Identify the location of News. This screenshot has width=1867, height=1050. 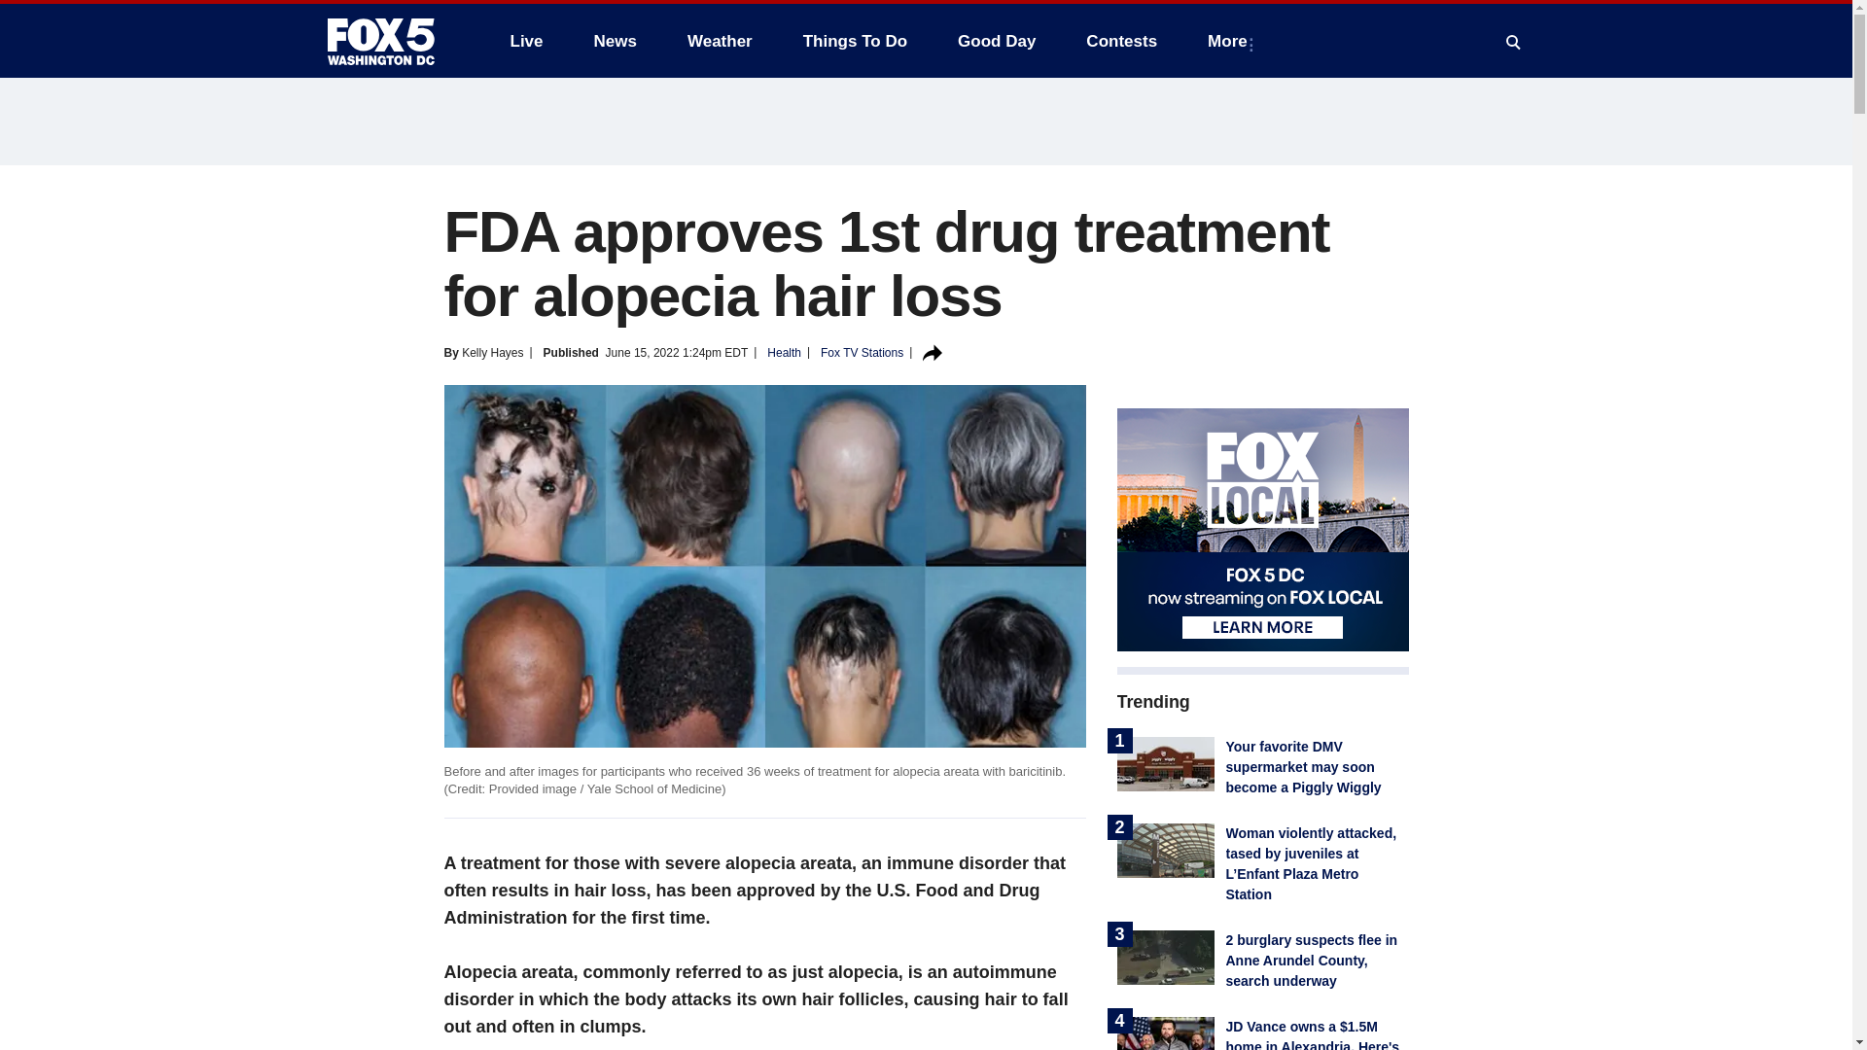
(615, 41).